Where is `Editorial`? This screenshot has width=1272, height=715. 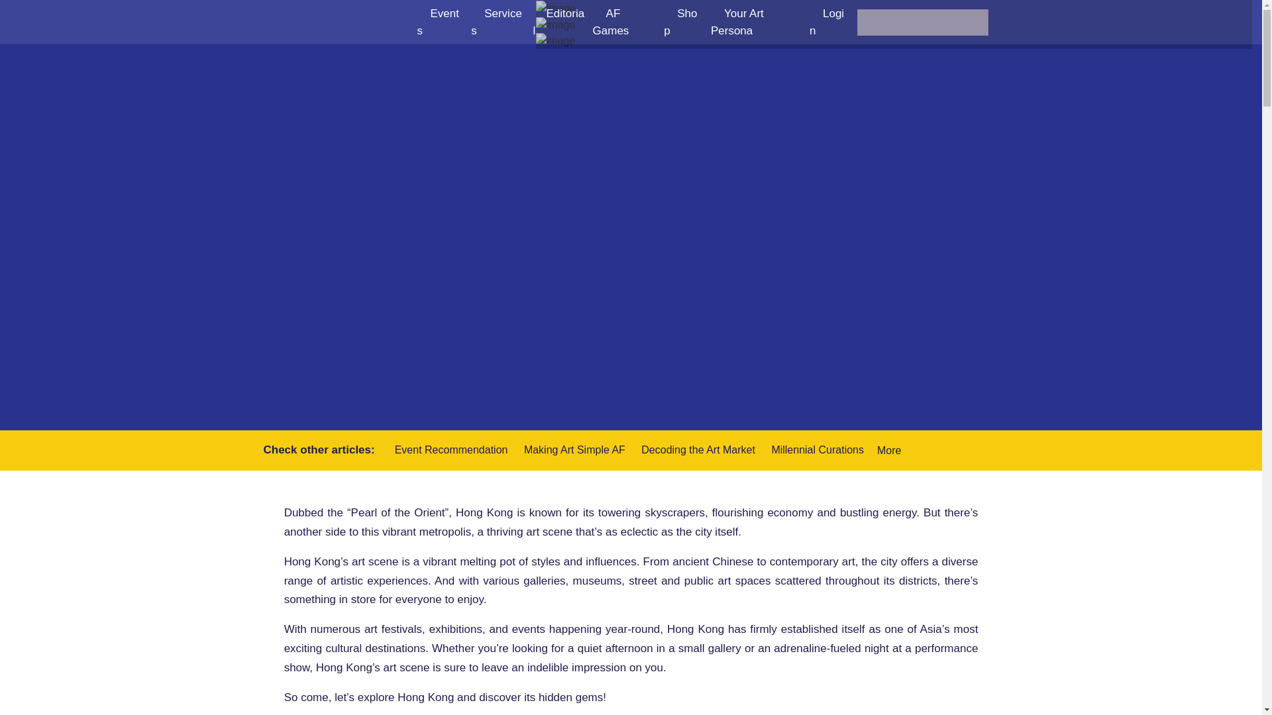
Editorial is located at coordinates (559, 25).